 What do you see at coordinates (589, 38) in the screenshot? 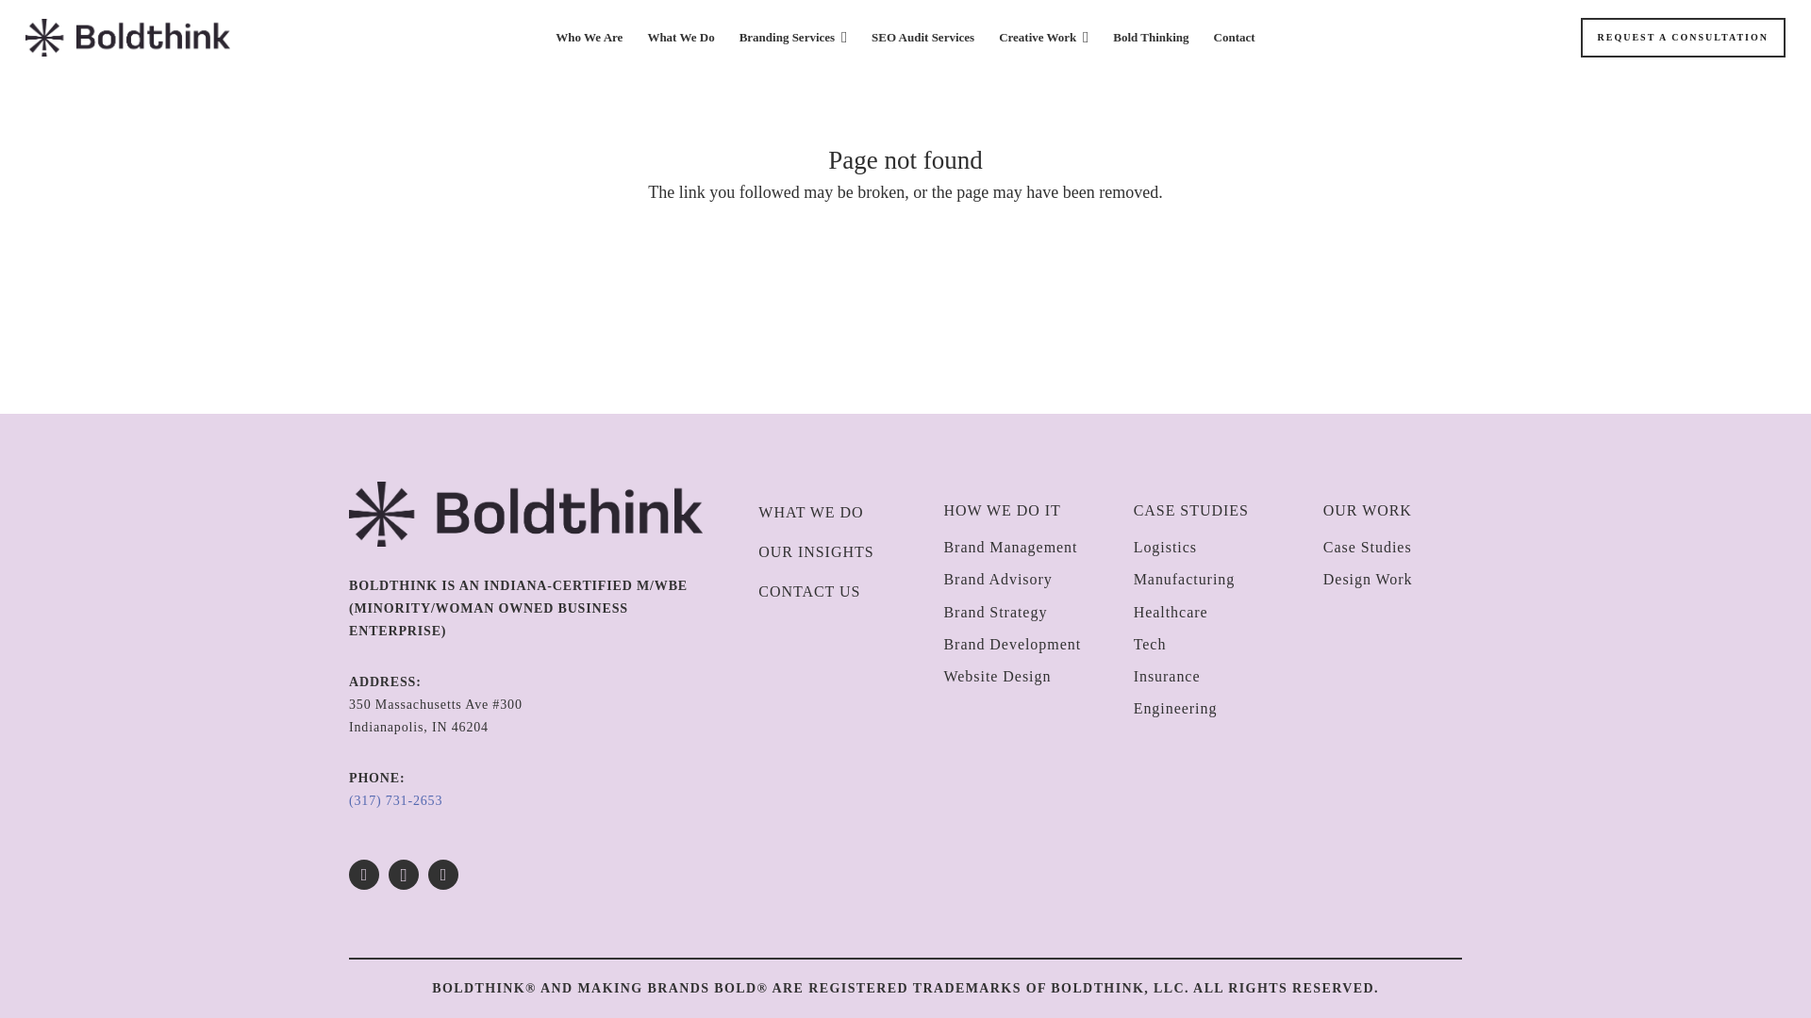
I see `Who We Are` at bounding box center [589, 38].